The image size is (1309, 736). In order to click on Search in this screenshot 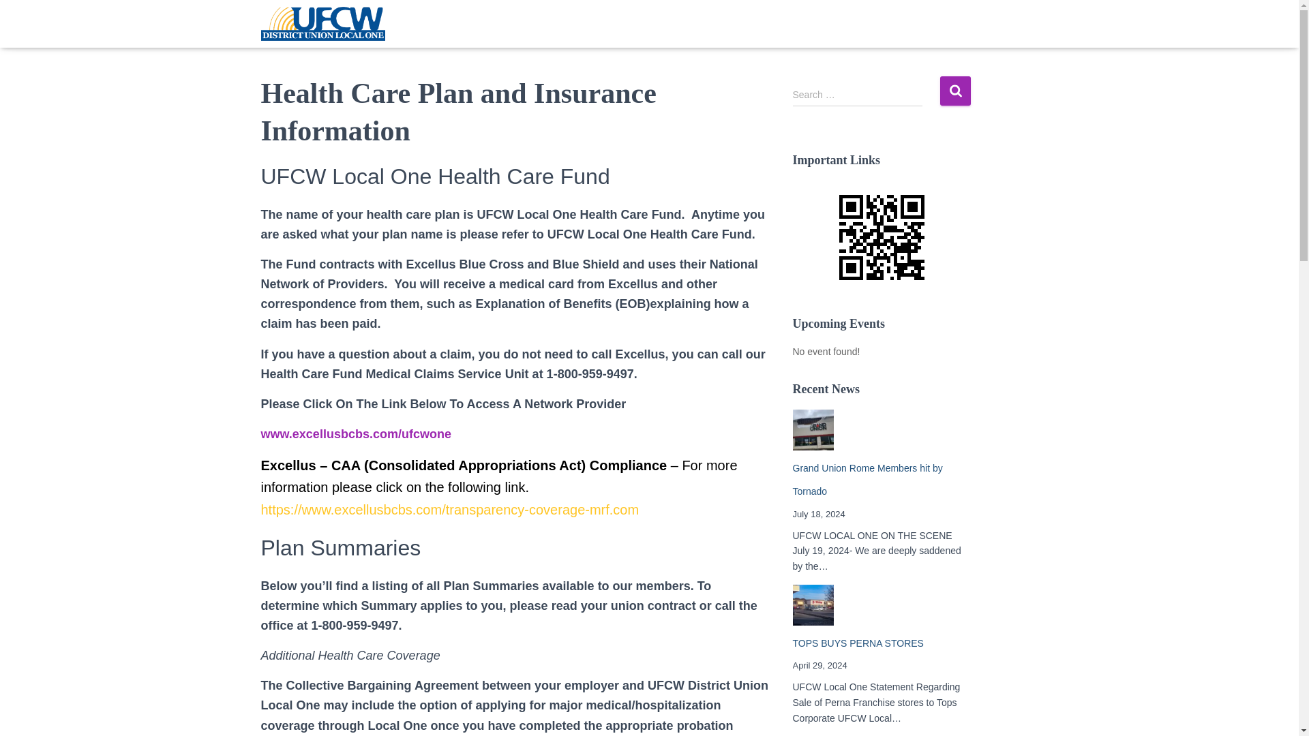, I will do `click(955, 91)`.